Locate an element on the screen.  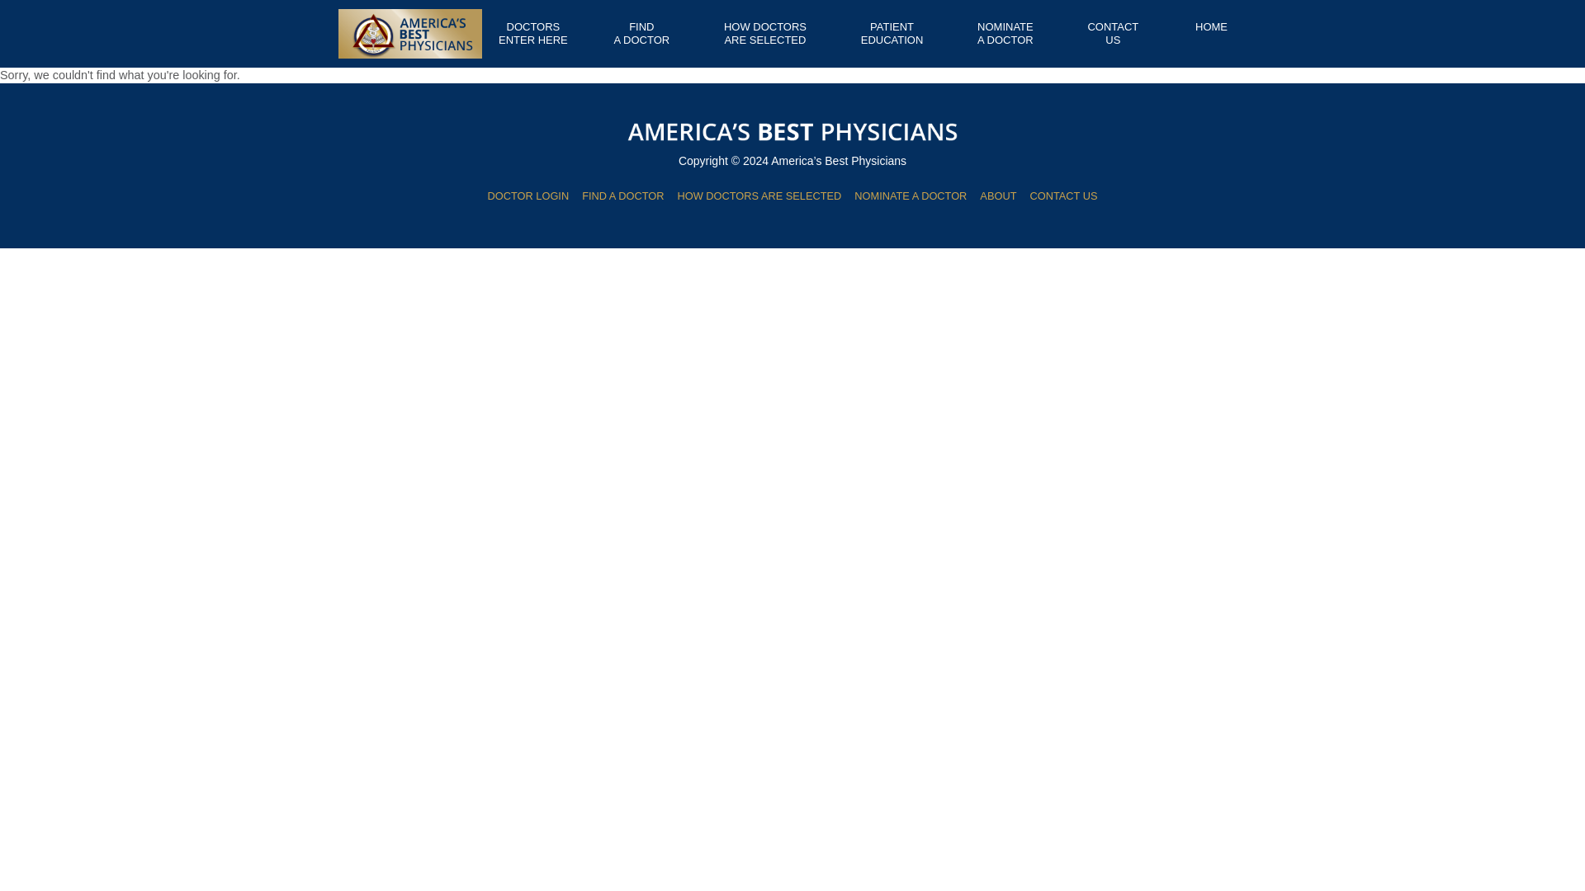
ABOUT is located at coordinates (528, 196).